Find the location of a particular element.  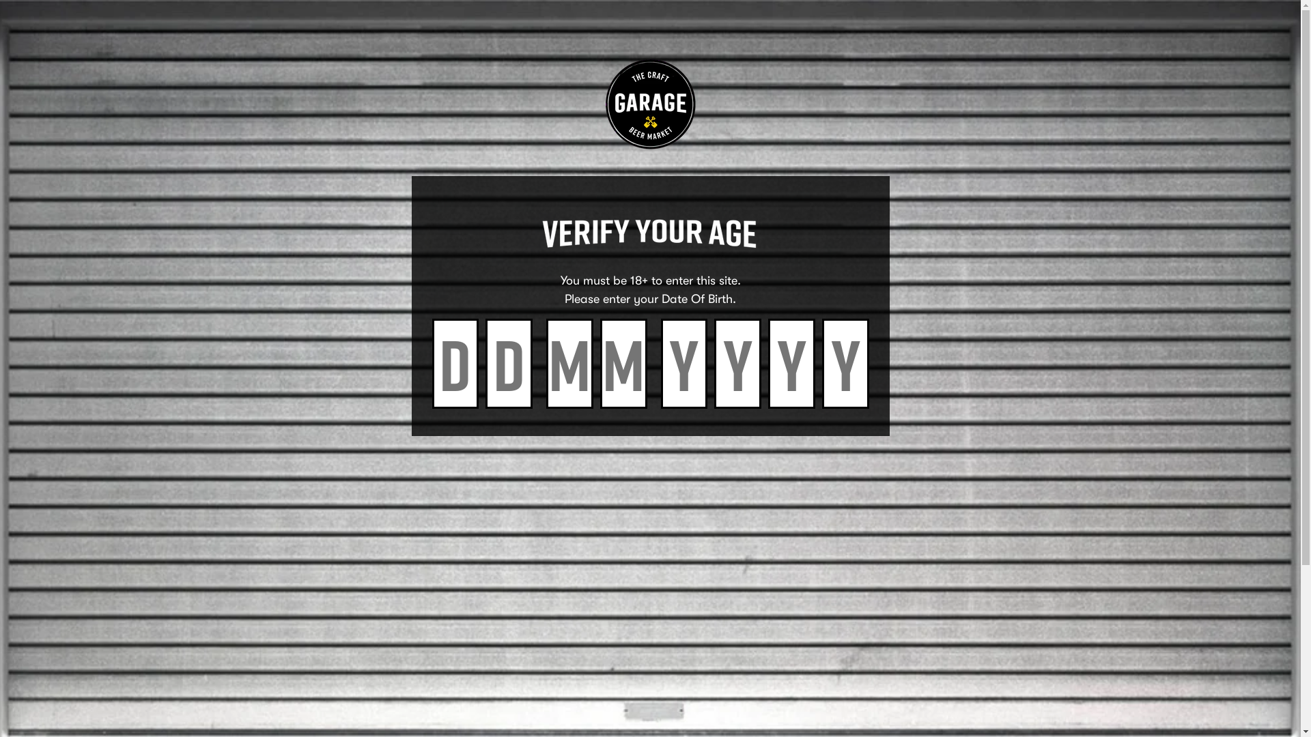

Liquor Licences is located at coordinates (942, 468).